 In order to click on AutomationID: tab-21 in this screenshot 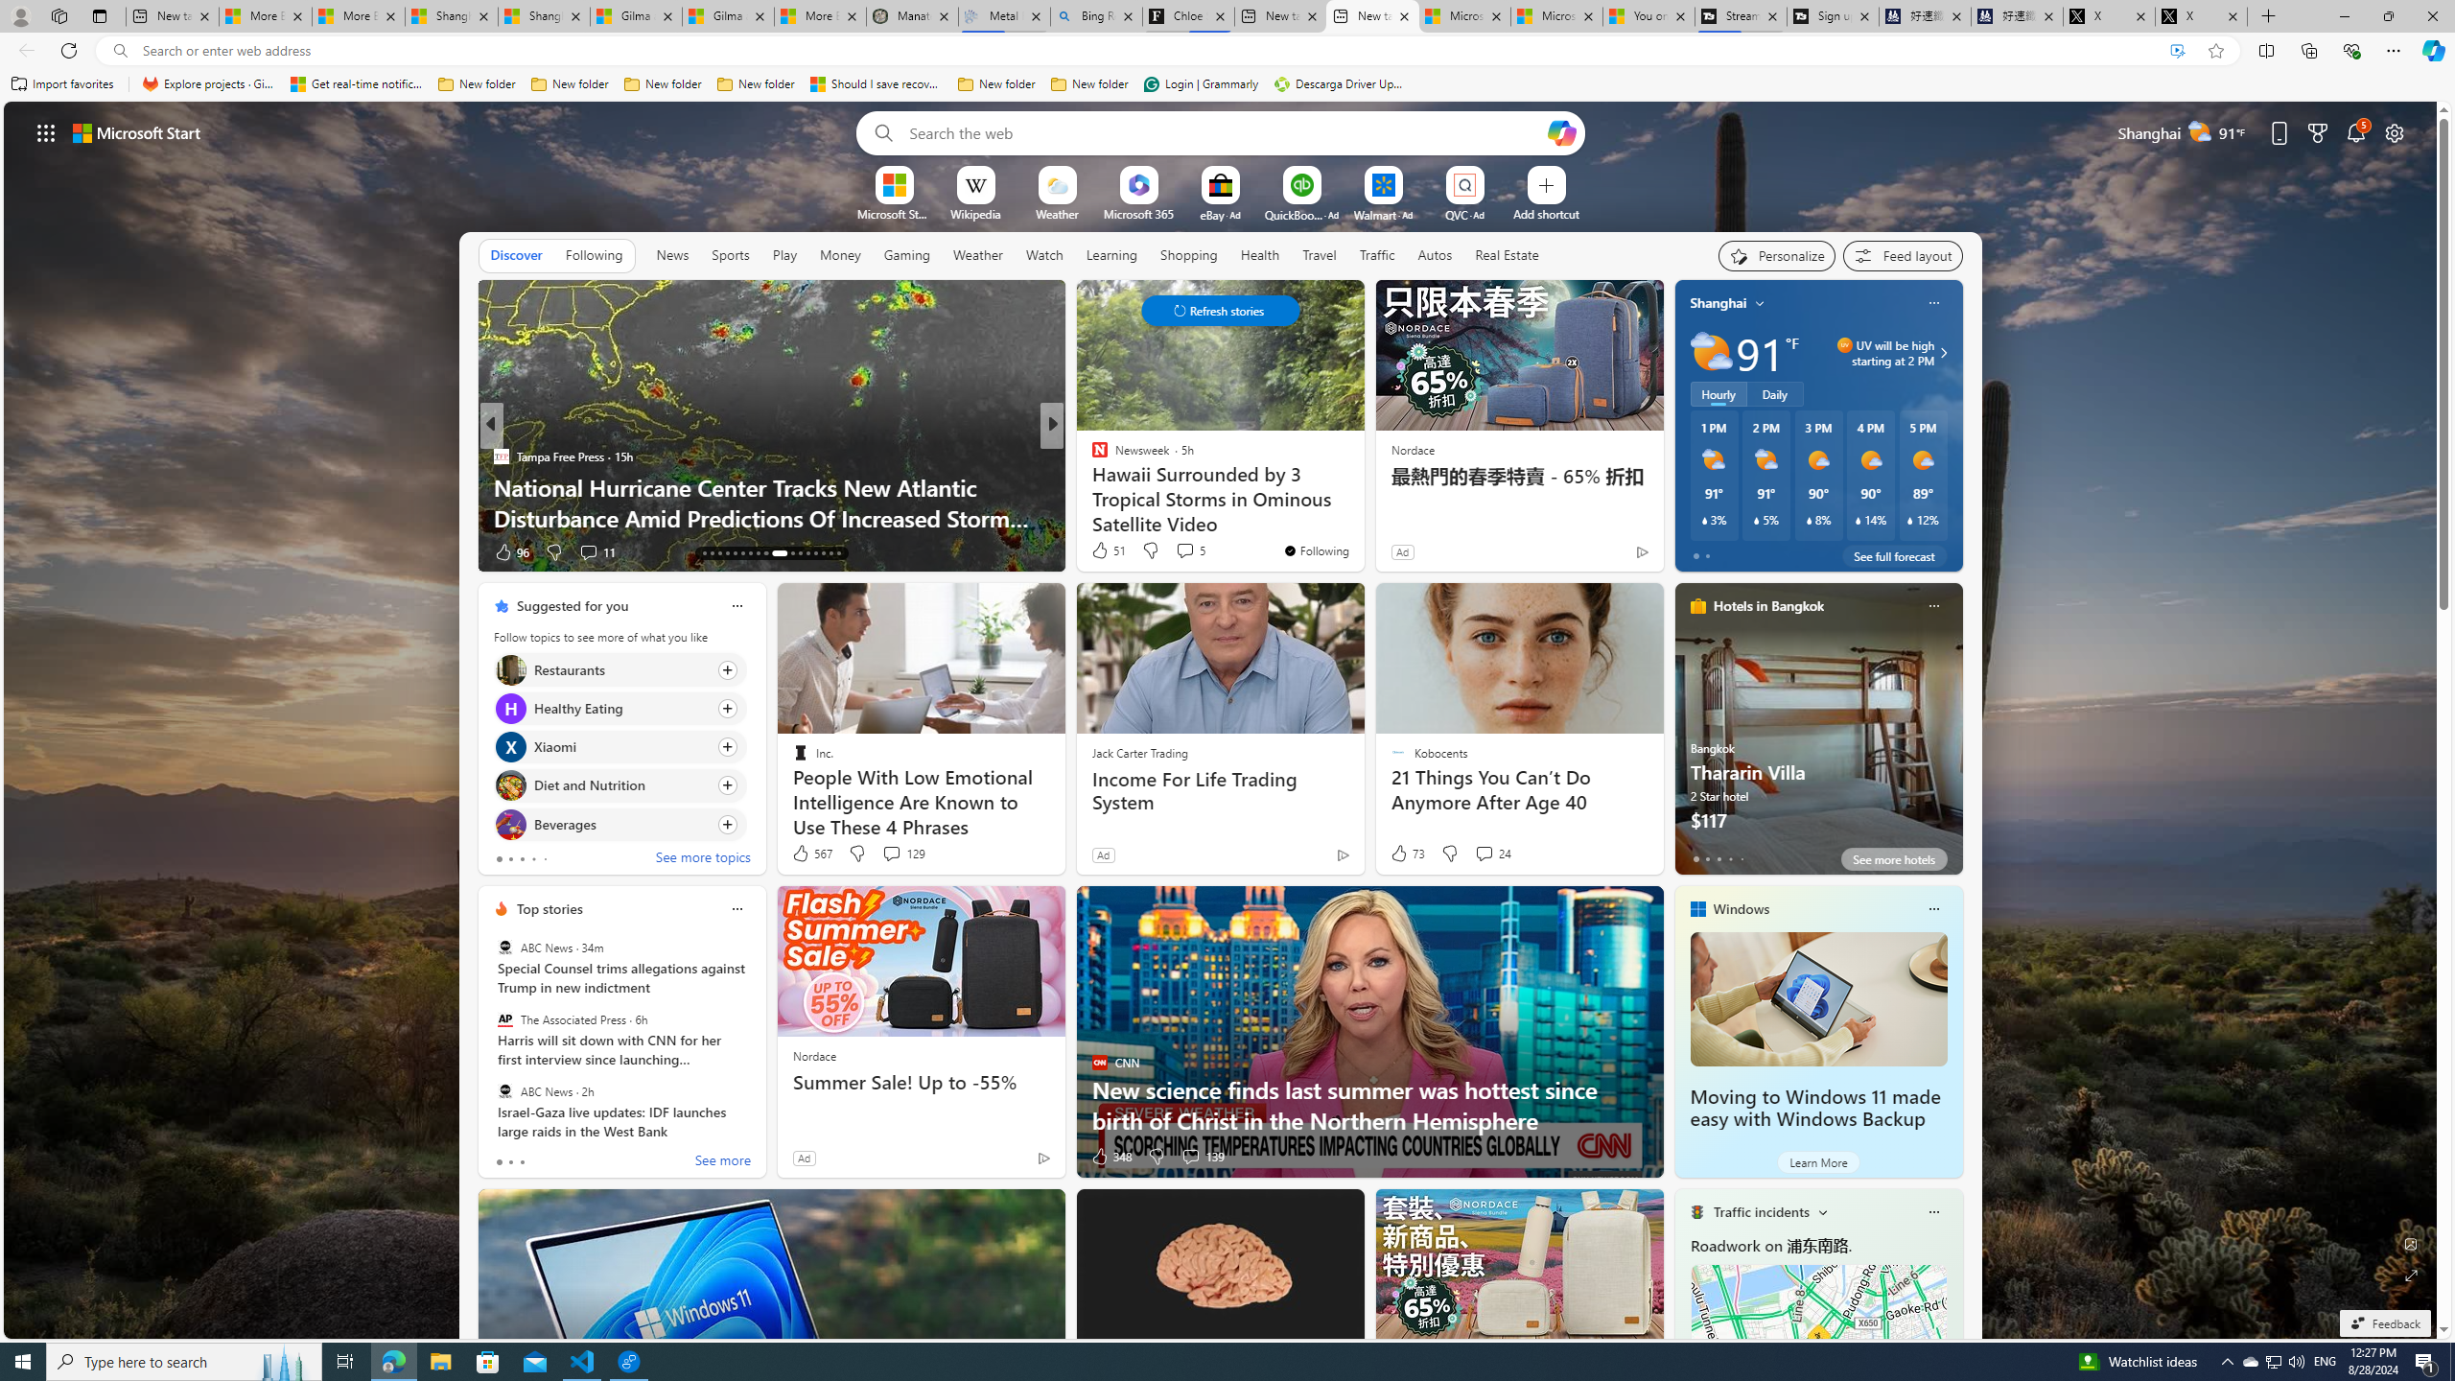, I will do `click(735, 553)`.